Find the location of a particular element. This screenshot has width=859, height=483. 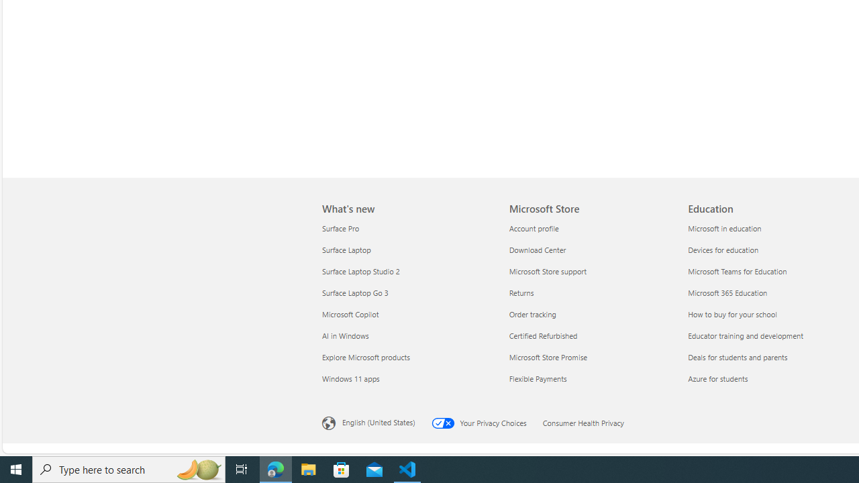

Microsoft Copilot What's new is located at coordinates (350, 314).